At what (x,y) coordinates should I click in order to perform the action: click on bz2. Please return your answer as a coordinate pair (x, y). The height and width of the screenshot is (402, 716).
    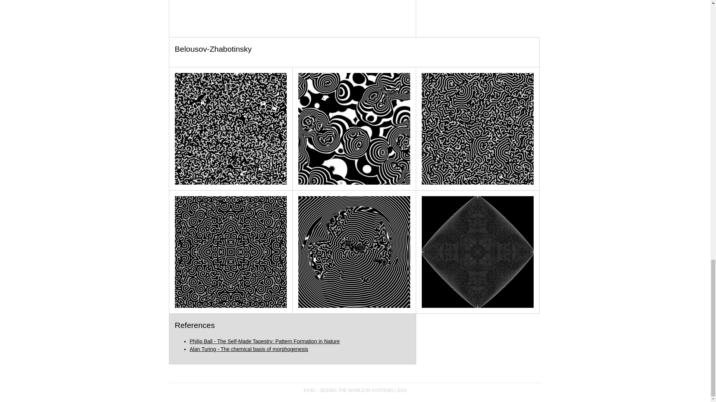
    Looking at the image, I should click on (354, 128).